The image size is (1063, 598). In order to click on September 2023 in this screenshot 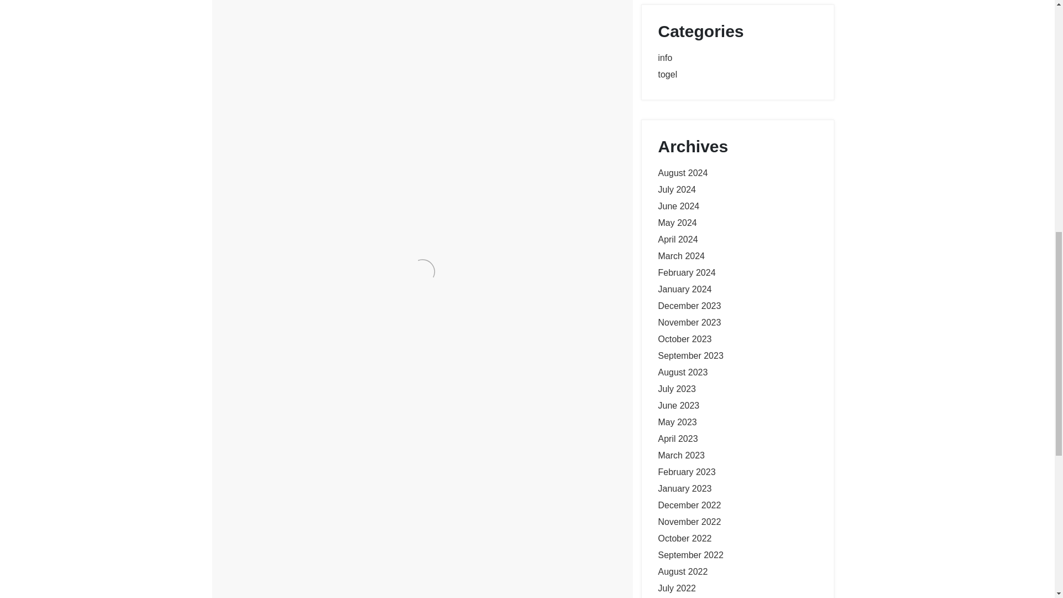, I will do `click(690, 355)`.